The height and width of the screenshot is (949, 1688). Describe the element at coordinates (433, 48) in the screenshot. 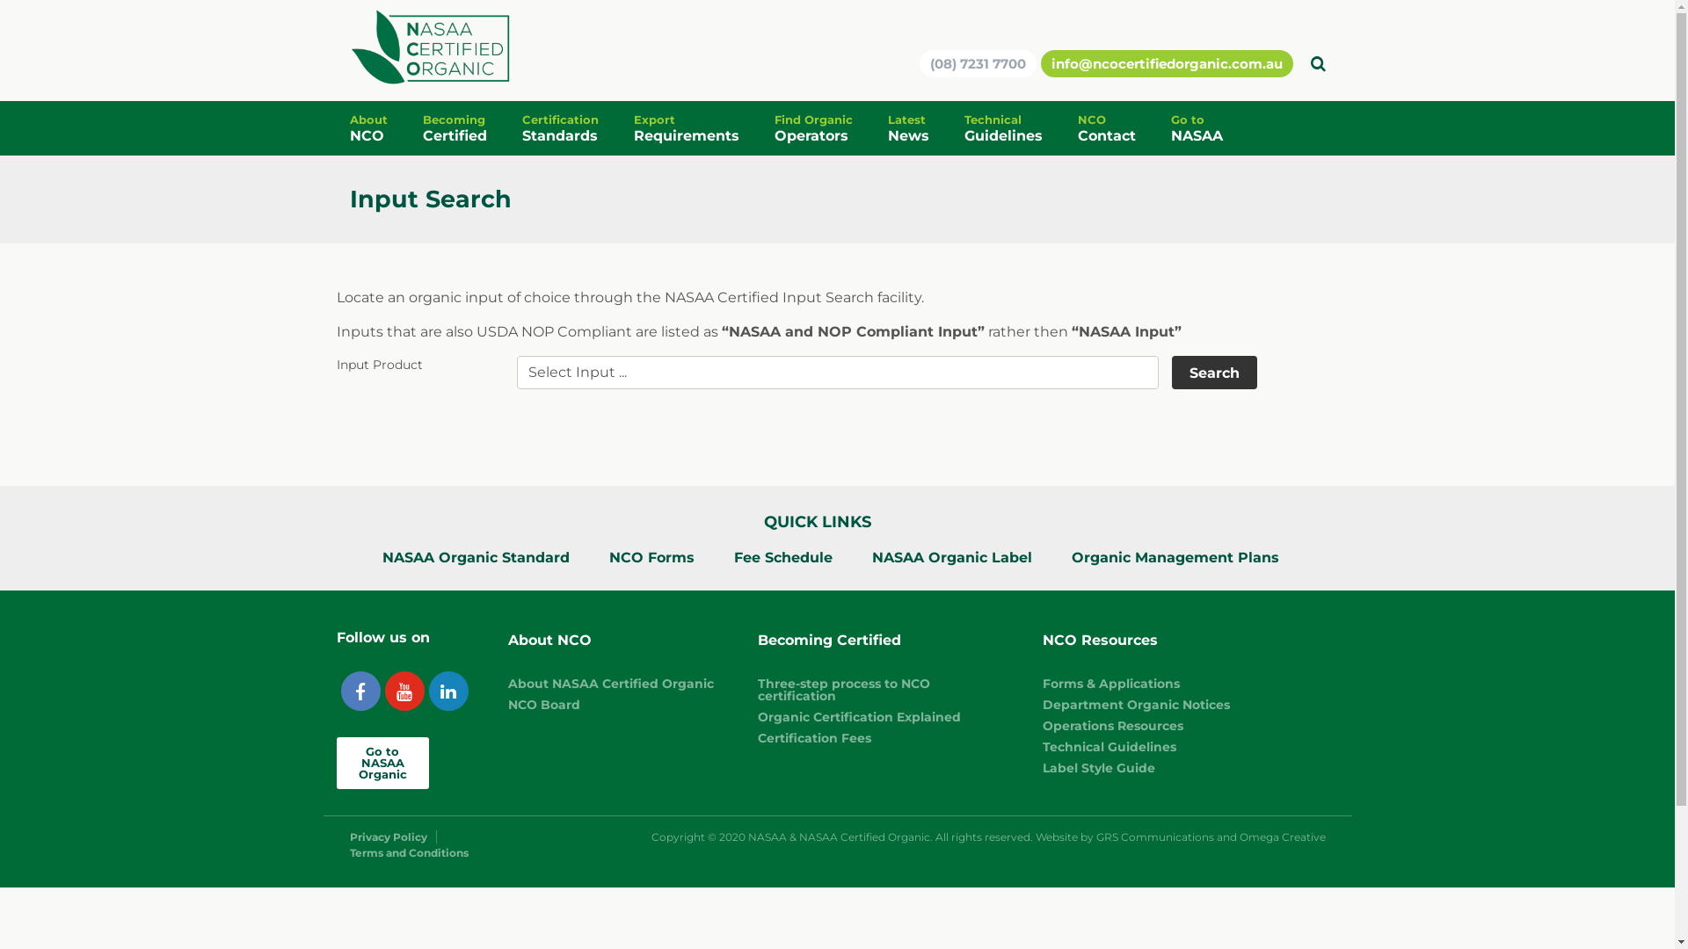

I see `Home` at that location.